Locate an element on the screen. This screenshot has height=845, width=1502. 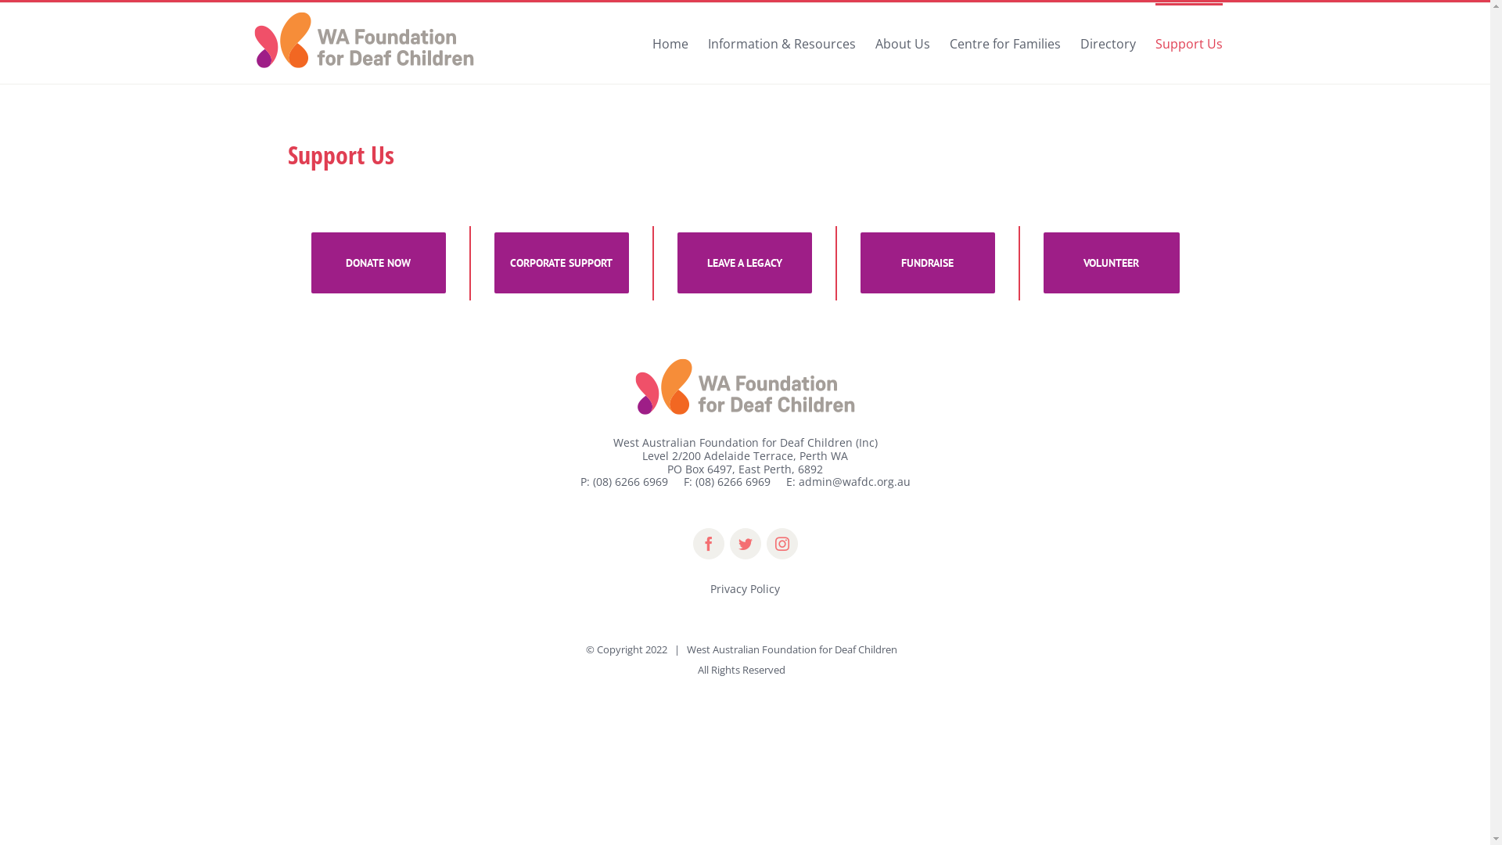
LEAVE A LEGACY is located at coordinates (745, 263).